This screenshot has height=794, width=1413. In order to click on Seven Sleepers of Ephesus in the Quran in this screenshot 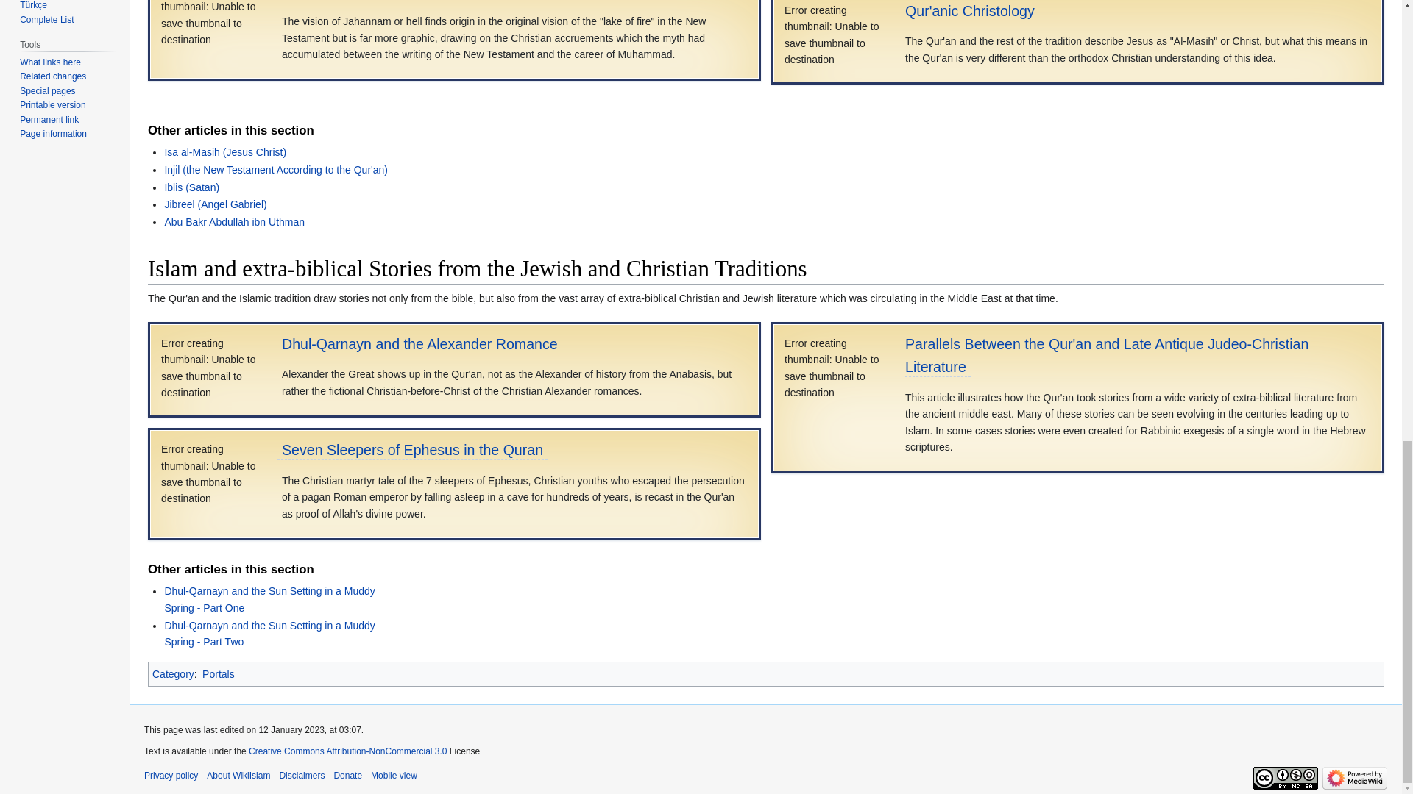, I will do `click(412, 450)`.